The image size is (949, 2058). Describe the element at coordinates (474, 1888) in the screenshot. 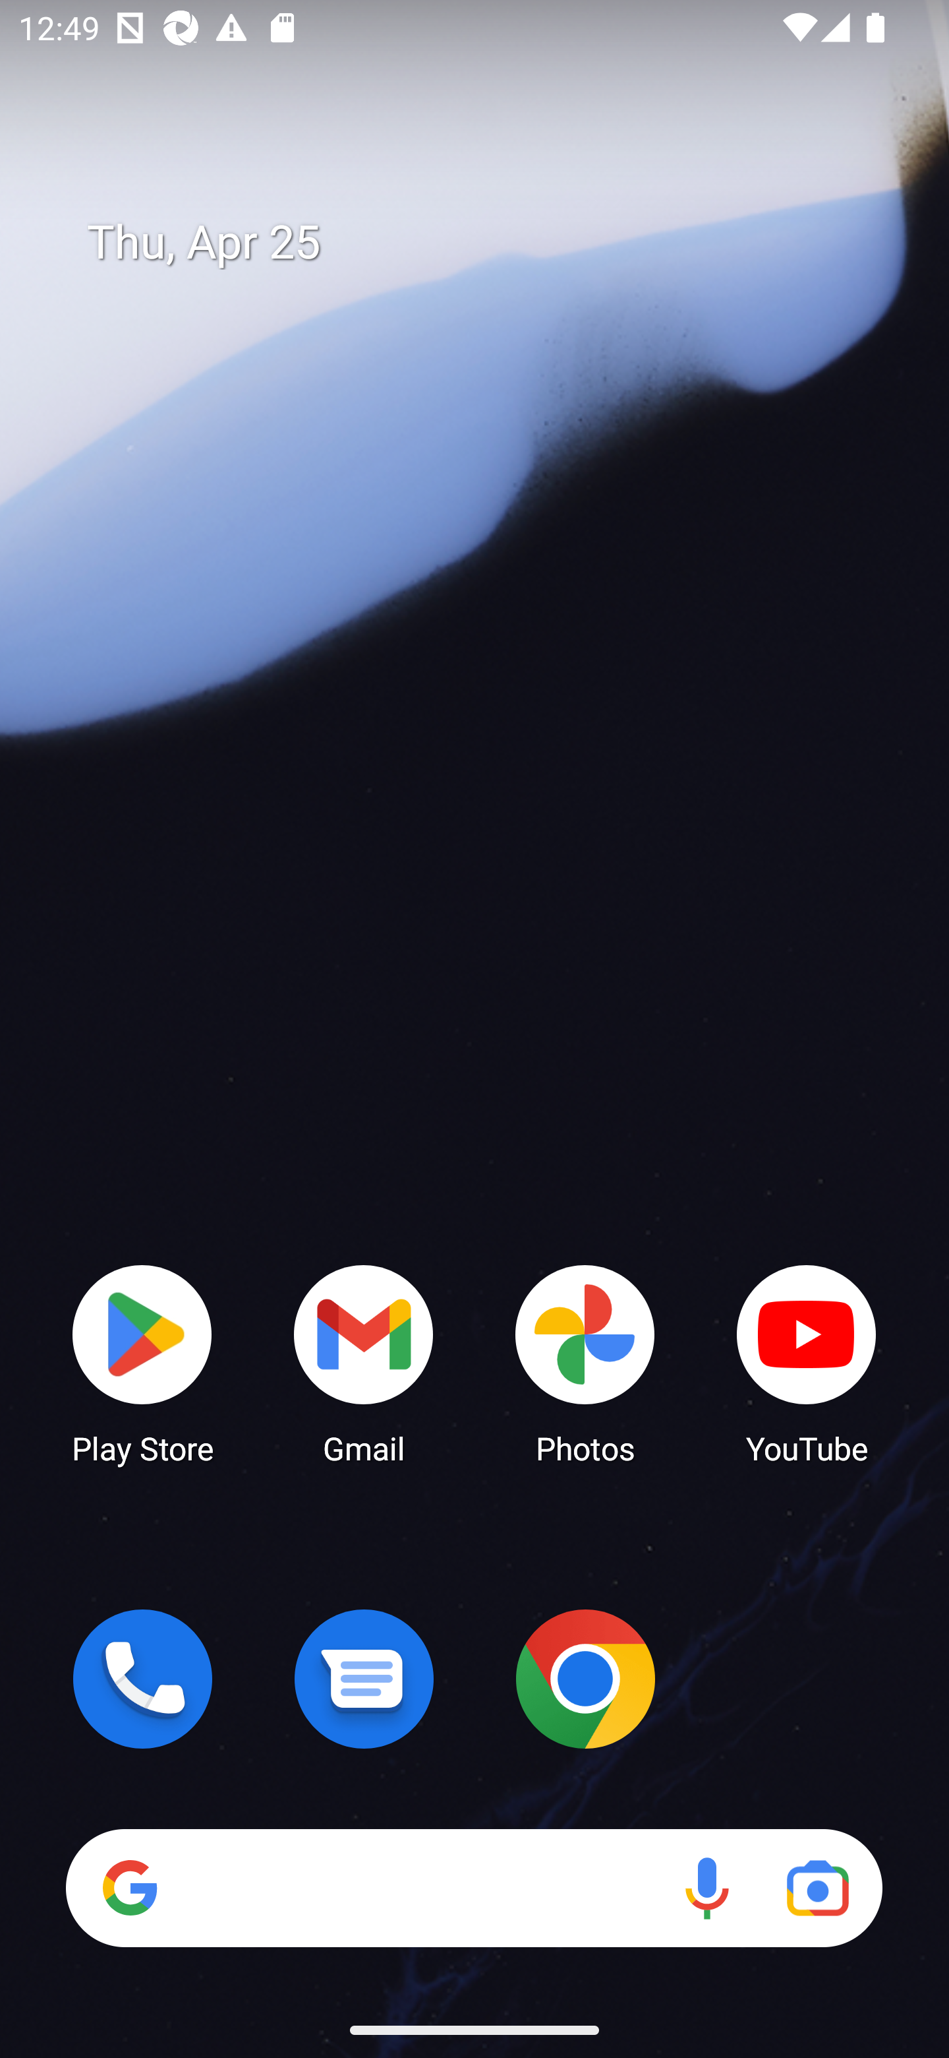

I see `Search Voice search Google Lens` at that location.